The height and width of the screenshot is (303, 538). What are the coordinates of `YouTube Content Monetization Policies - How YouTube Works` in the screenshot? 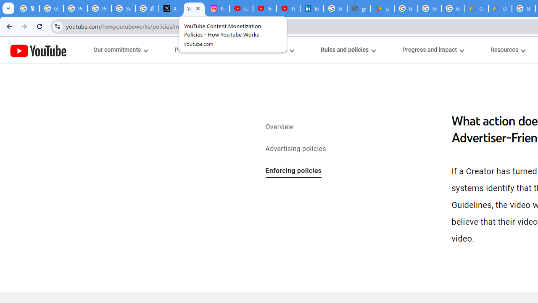 It's located at (194, 8).